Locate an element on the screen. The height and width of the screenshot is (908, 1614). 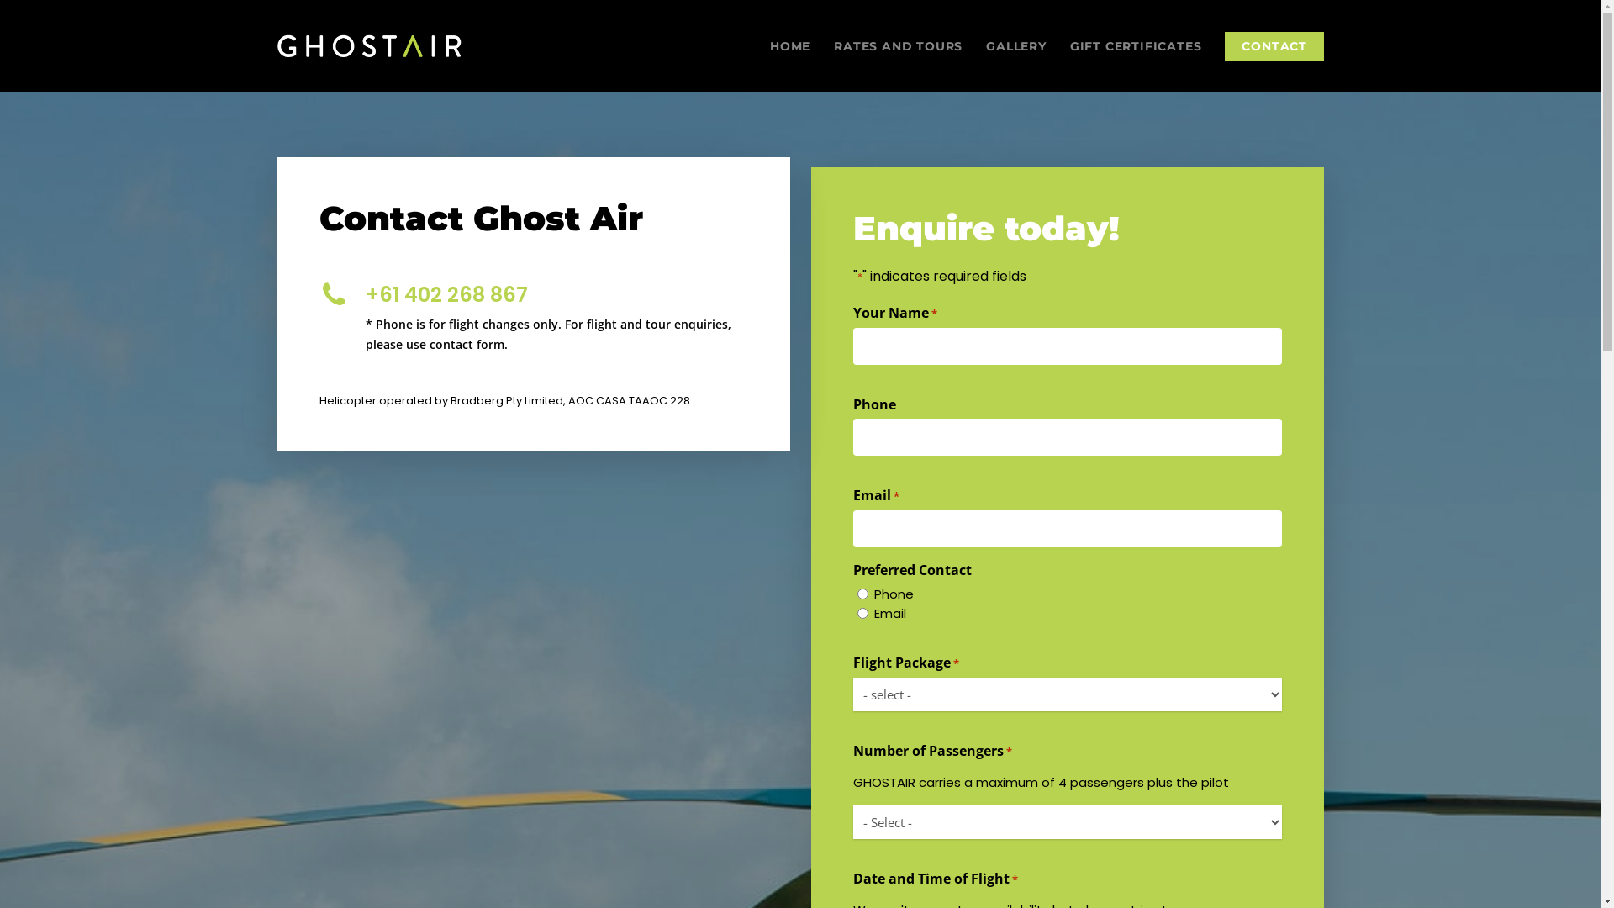
GALLERY is located at coordinates (1016, 46).